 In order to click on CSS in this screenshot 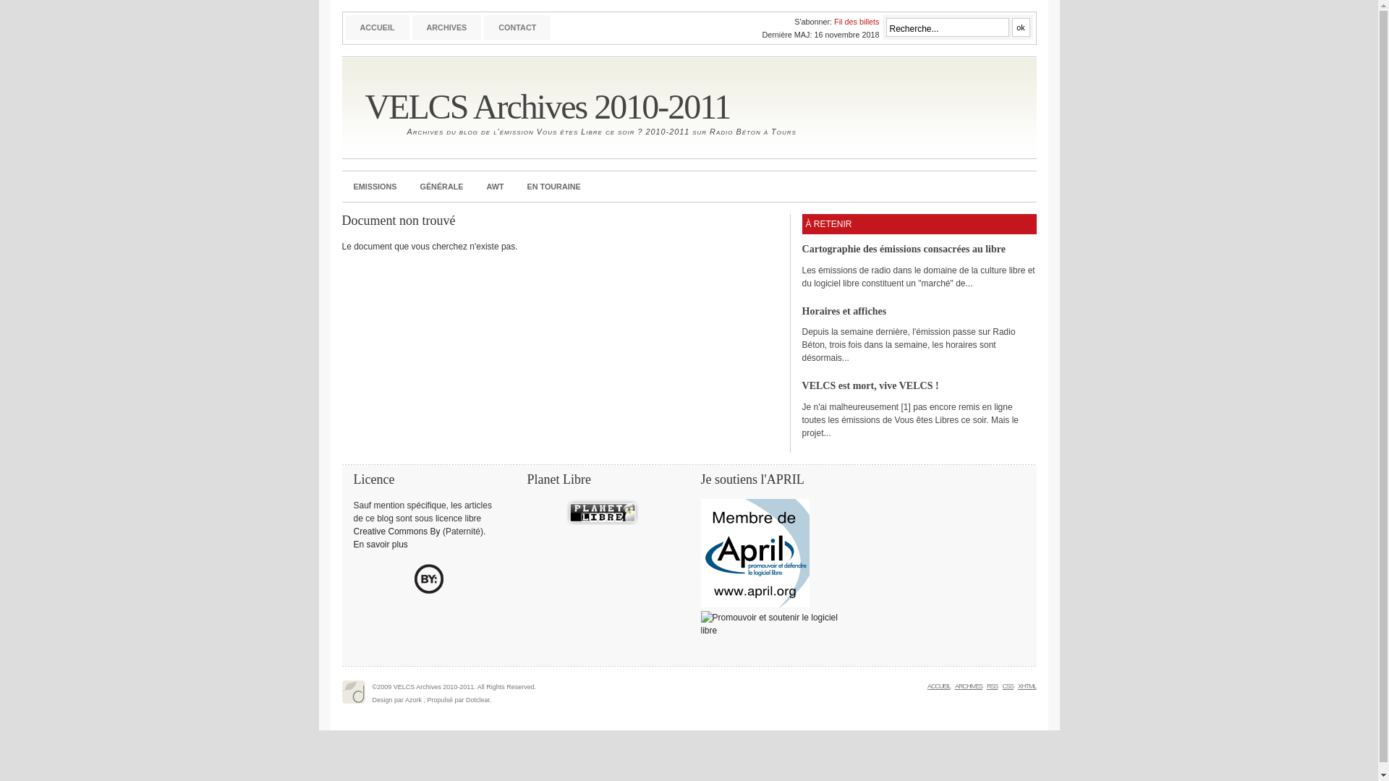, I will do `click(1008, 686)`.